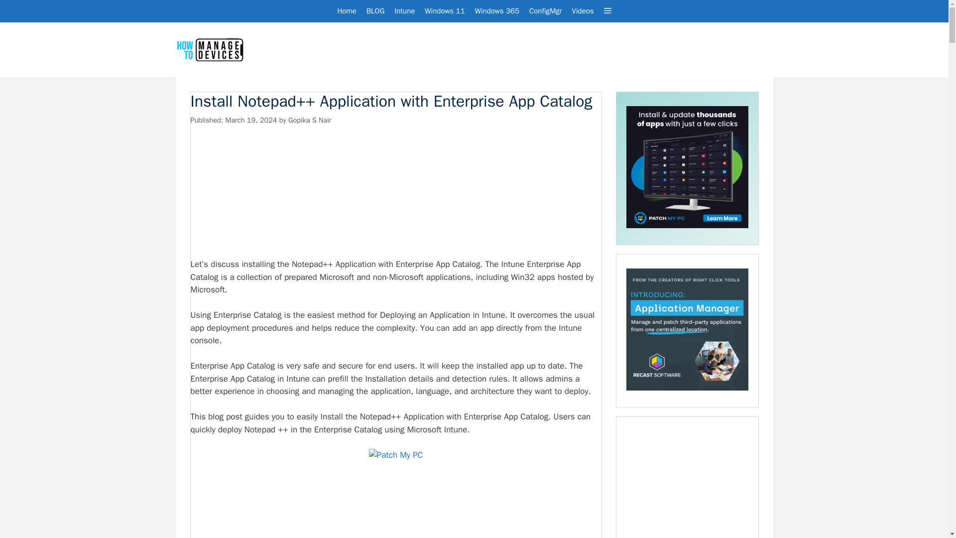 The width and height of the screenshot is (956, 538). I want to click on View all posts by Gopika S Nair, so click(310, 120).